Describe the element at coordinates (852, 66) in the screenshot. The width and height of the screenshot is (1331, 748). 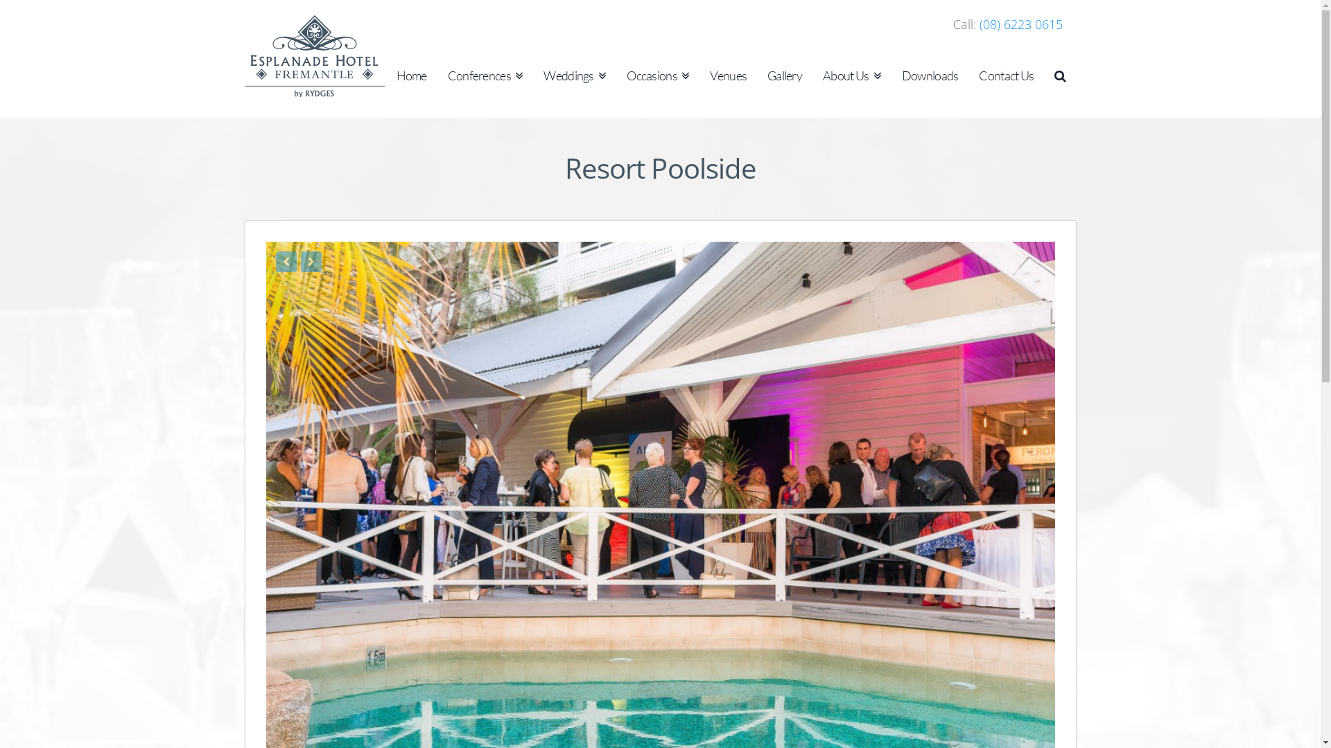
I see `About Us` at that location.